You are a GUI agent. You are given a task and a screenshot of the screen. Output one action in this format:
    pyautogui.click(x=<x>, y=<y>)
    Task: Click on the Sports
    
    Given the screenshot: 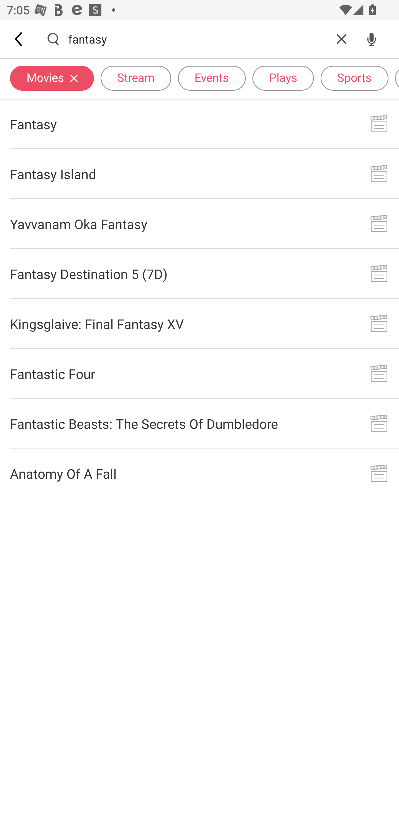 What is the action you would take?
    pyautogui.click(x=354, y=78)
    